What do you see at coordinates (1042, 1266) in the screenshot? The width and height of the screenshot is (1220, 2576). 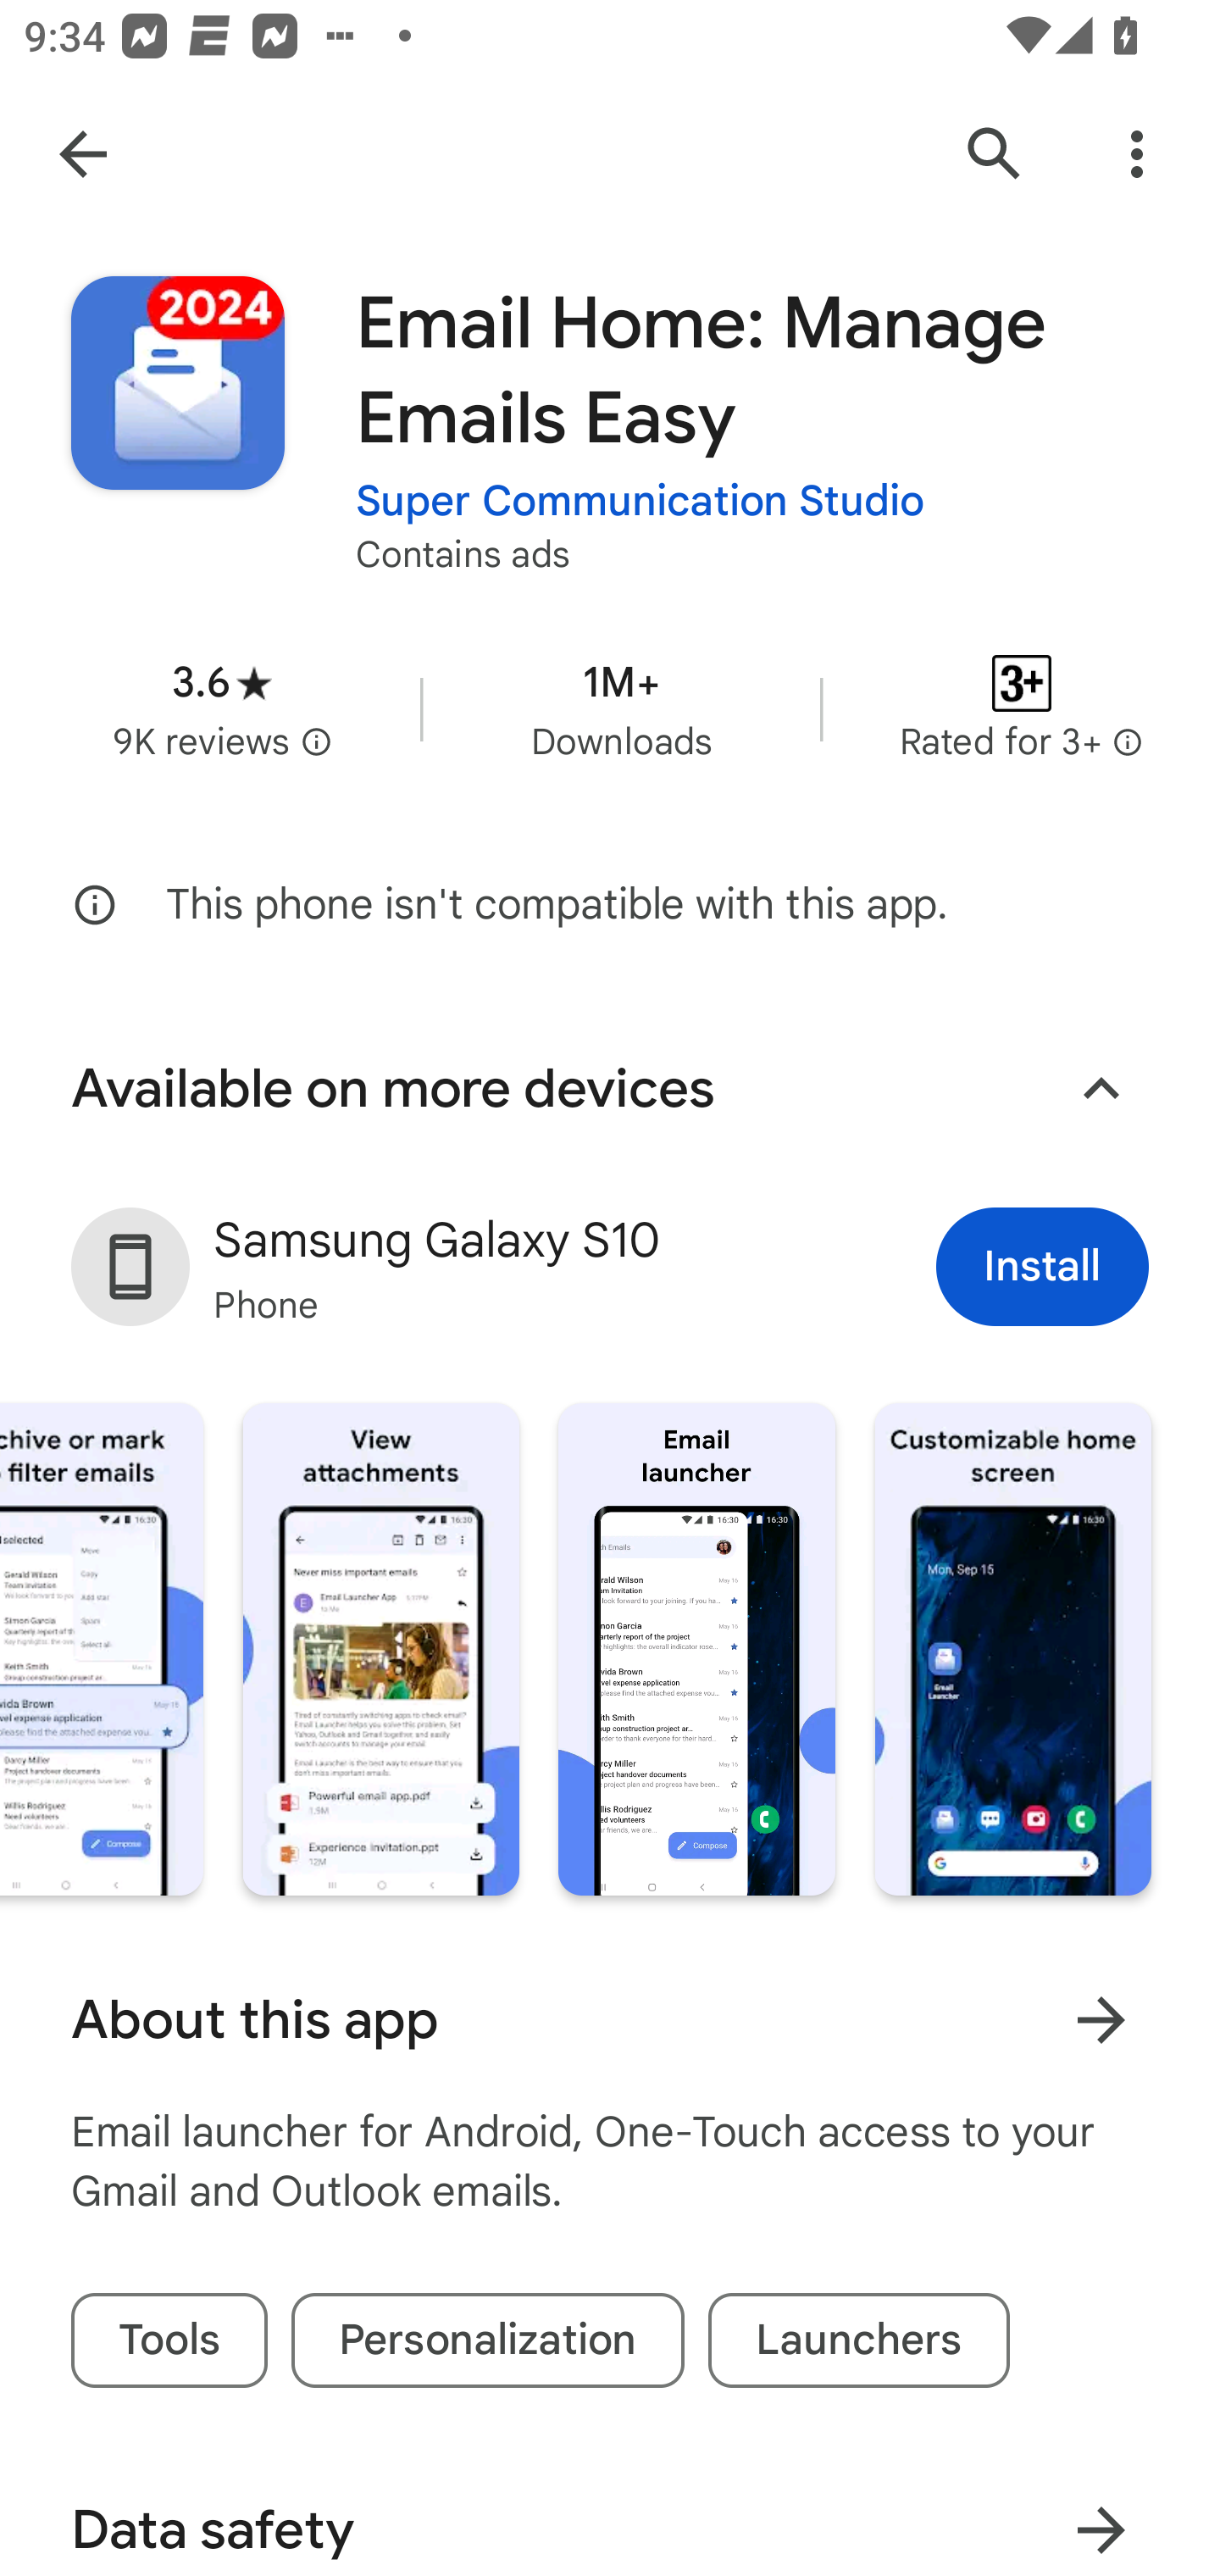 I see `Install` at bounding box center [1042, 1266].